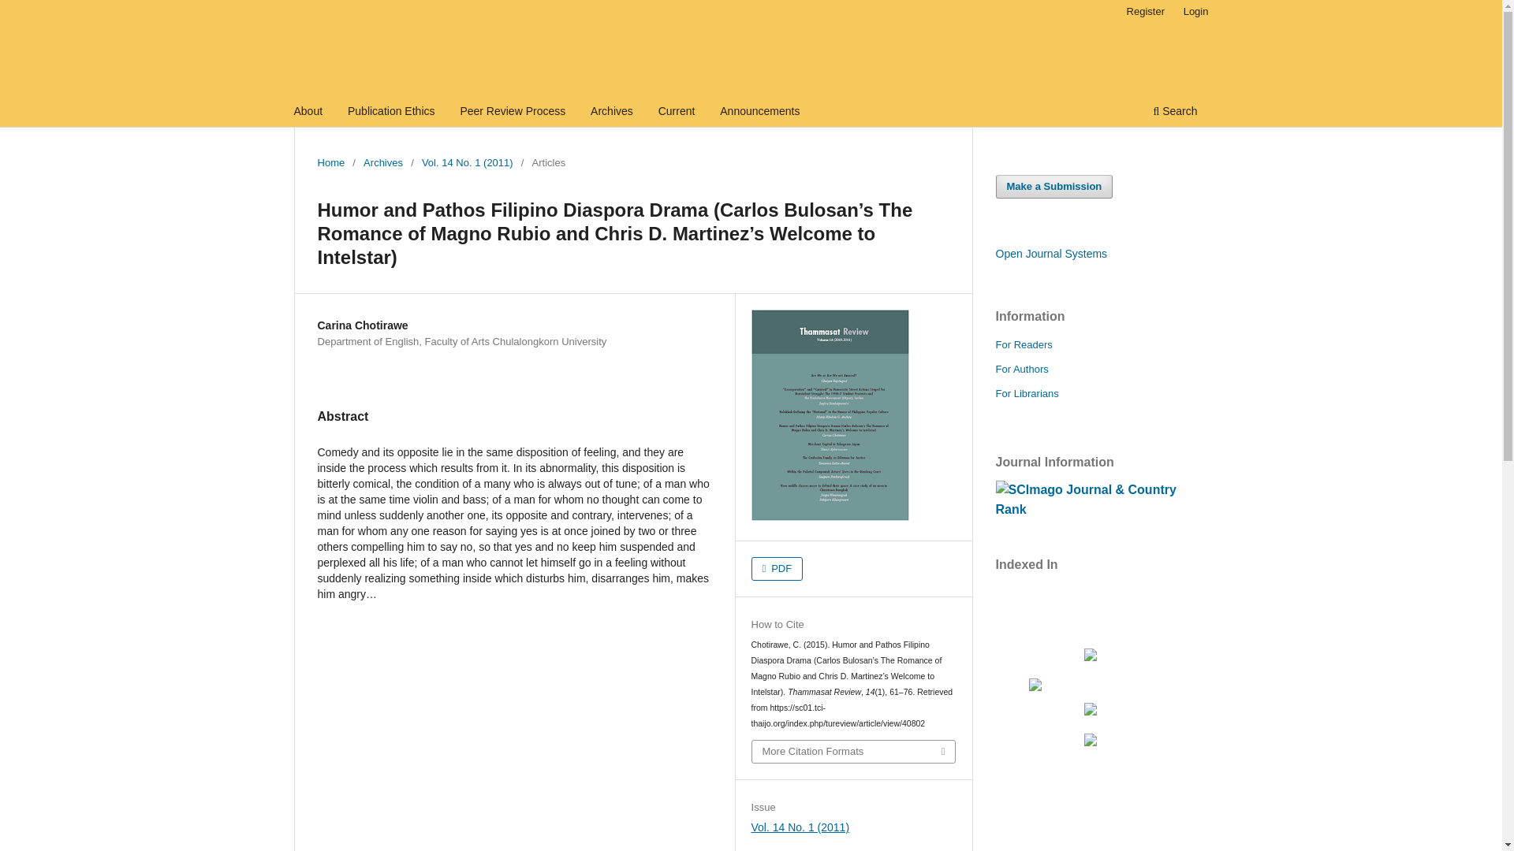 The height and width of the screenshot is (851, 1514). Describe the element at coordinates (1090, 742) in the screenshot. I see `GS` at that location.